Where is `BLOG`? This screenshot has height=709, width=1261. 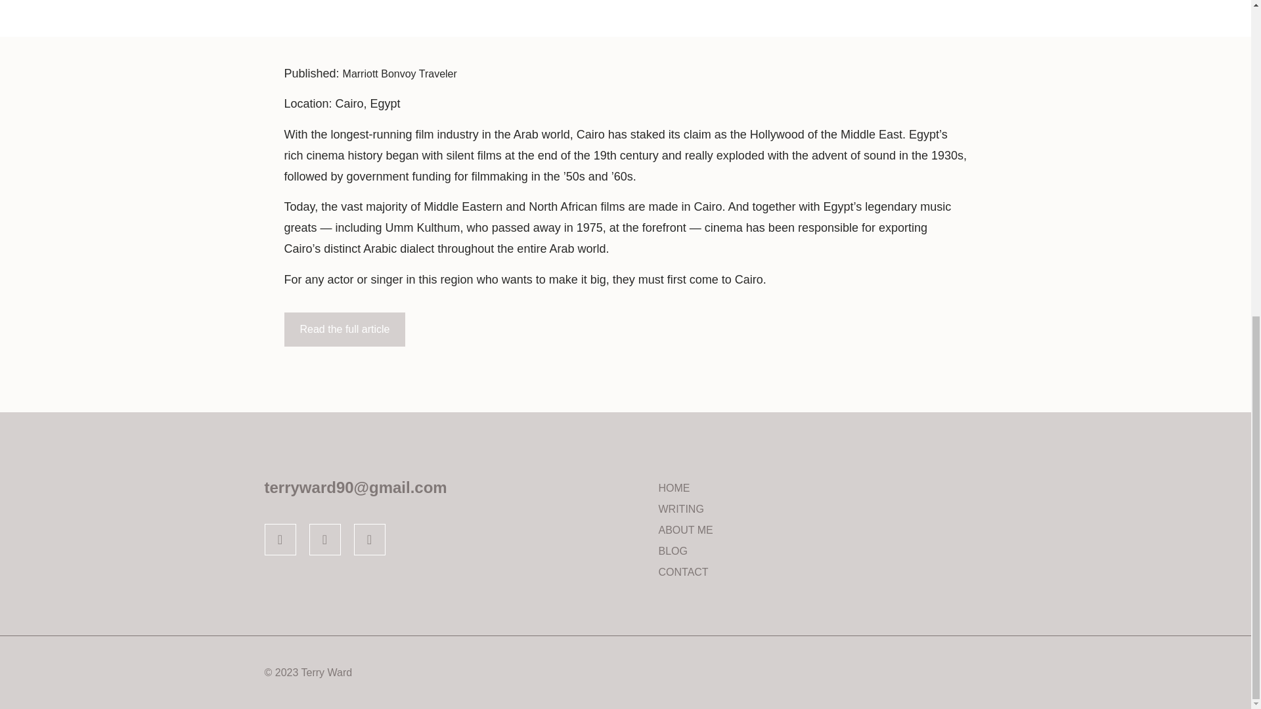 BLOG is located at coordinates (822, 551).